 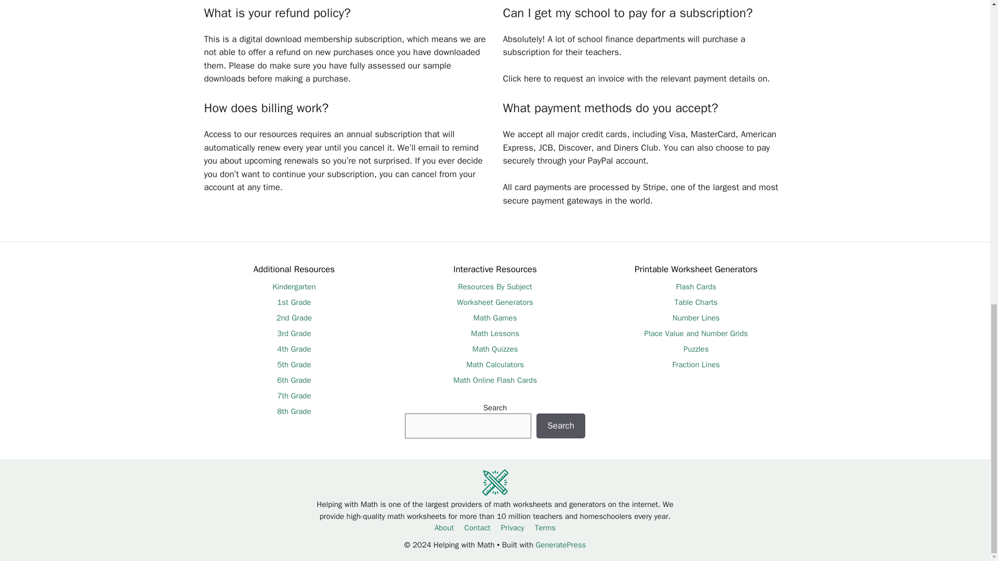 What do you see at coordinates (495, 287) in the screenshot?
I see `Resources By Subject` at bounding box center [495, 287].